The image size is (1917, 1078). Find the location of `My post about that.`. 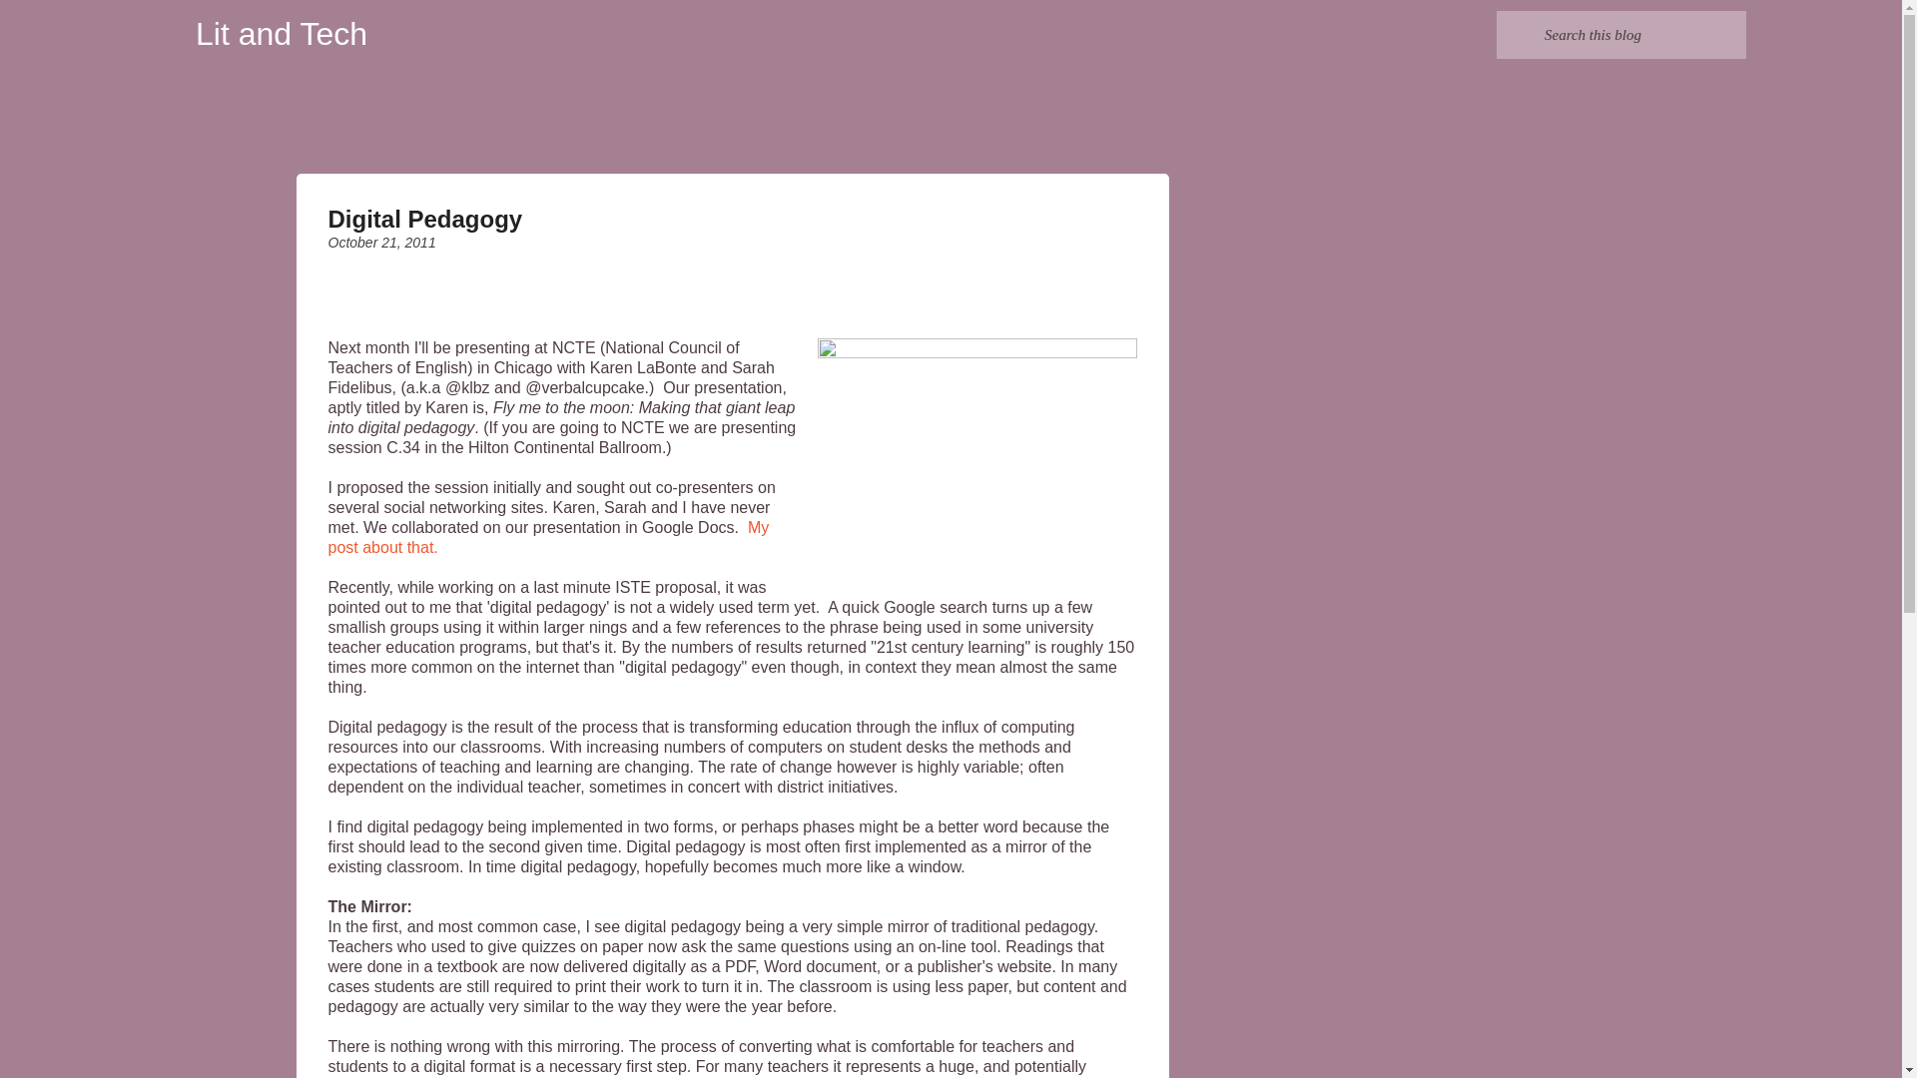

My post about that. is located at coordinates (547, 537).